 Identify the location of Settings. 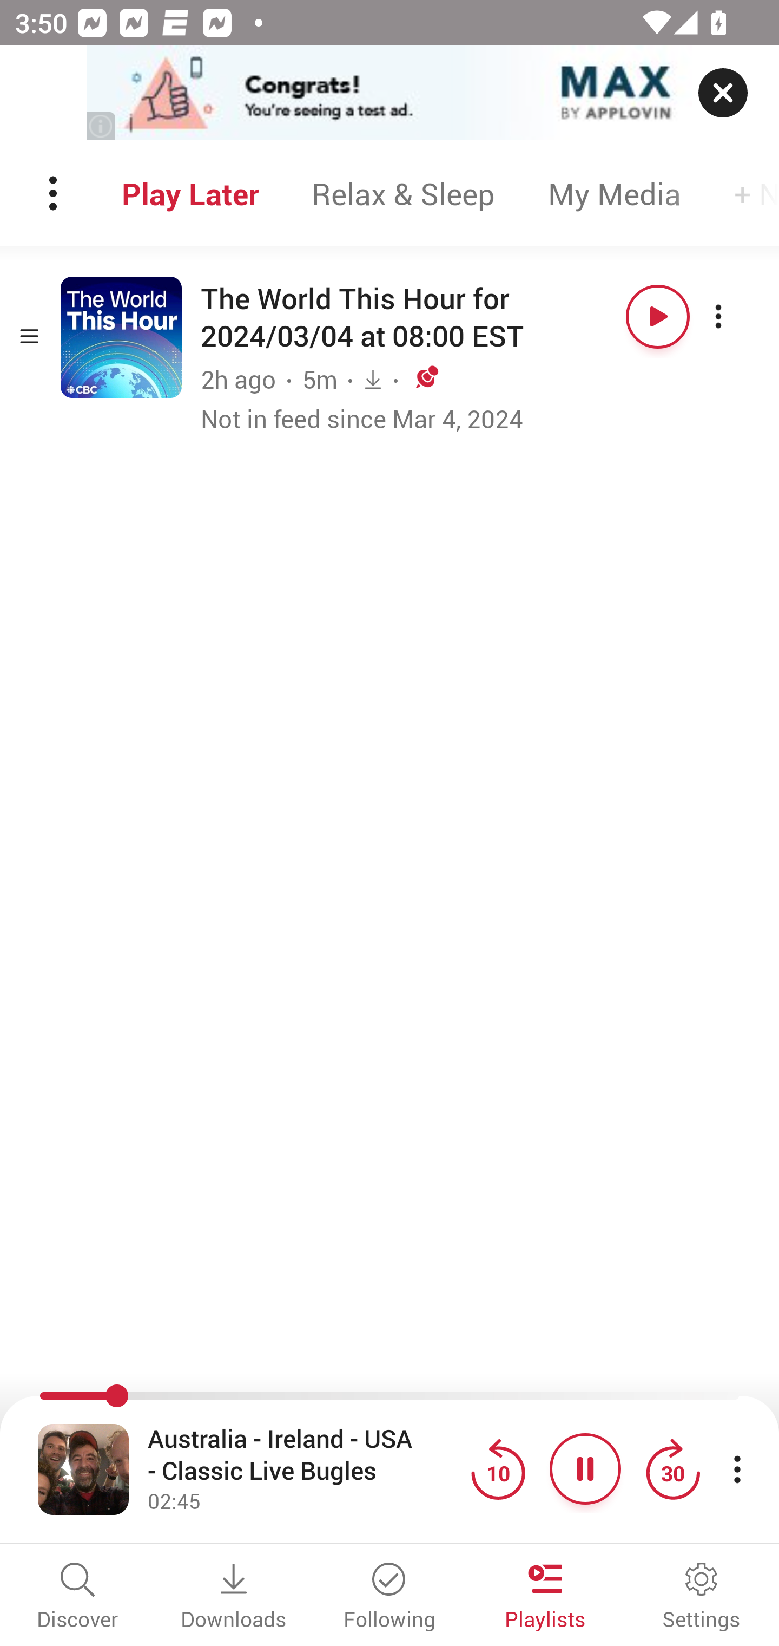
(701, 1597).